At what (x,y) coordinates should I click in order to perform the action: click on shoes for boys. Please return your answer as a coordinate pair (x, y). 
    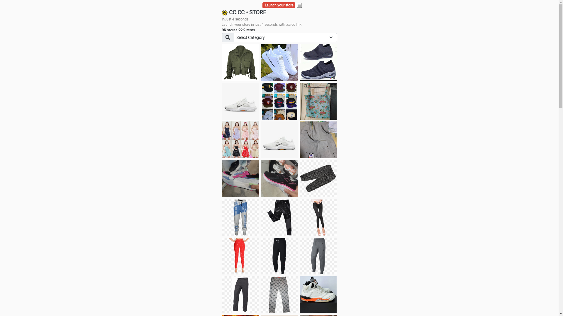
    Looking at the image, I should click on (318, 63).